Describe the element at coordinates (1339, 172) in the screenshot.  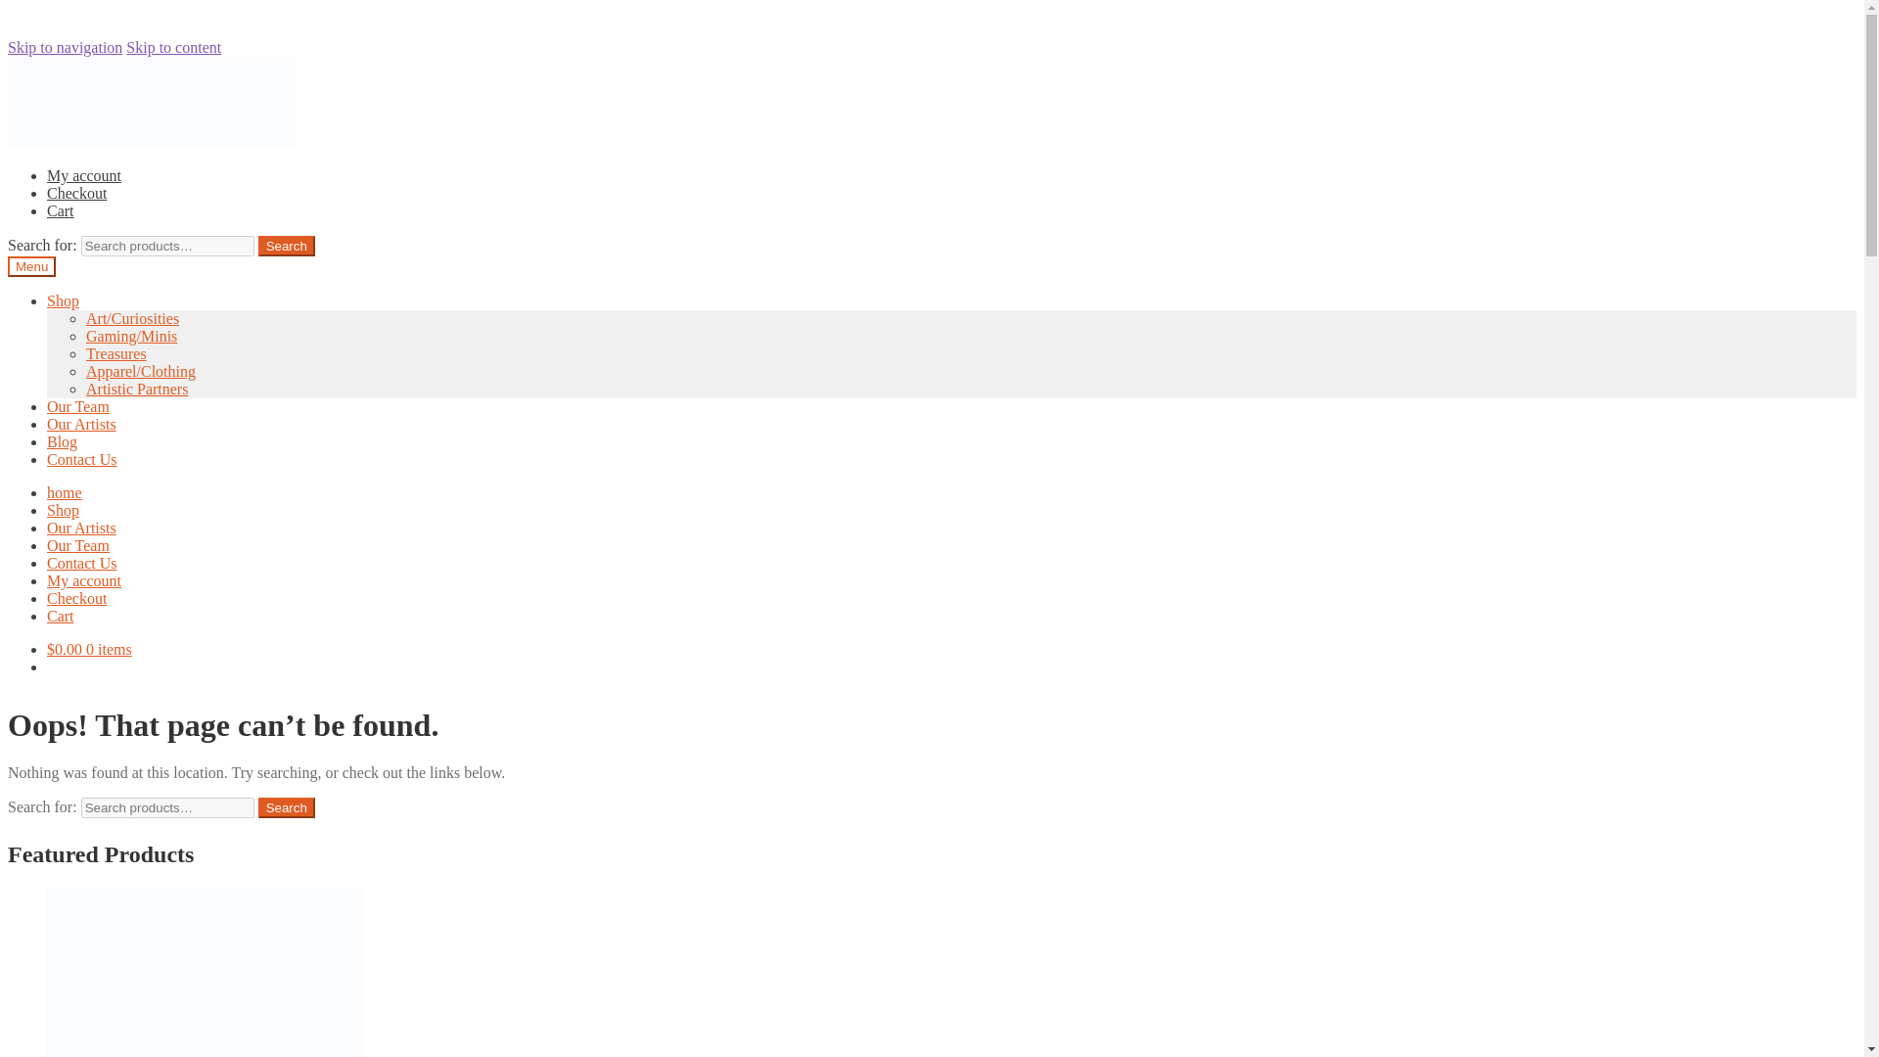
I see `View your shopping cart` at that location.